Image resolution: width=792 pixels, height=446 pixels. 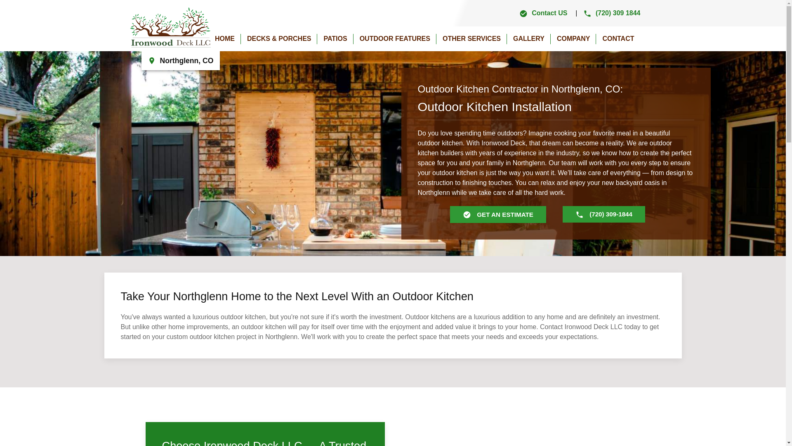 What do you see at coordinates (335, 39) in the screenshot?
I see `PATIOS` at bounding box center [335, 39].